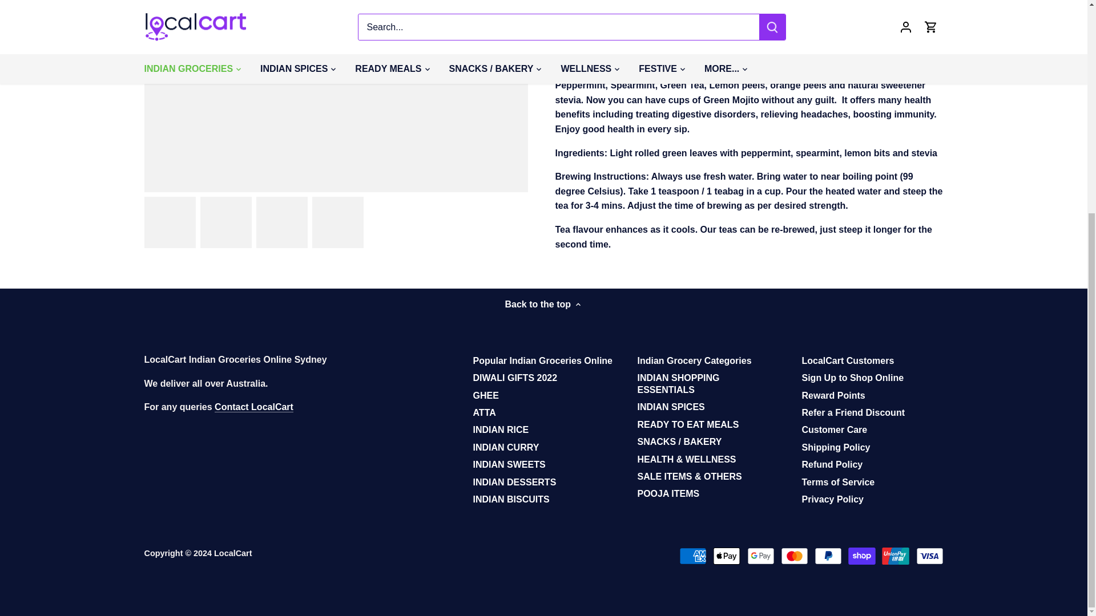  I want to click on Google Pay, so click(761, 556).